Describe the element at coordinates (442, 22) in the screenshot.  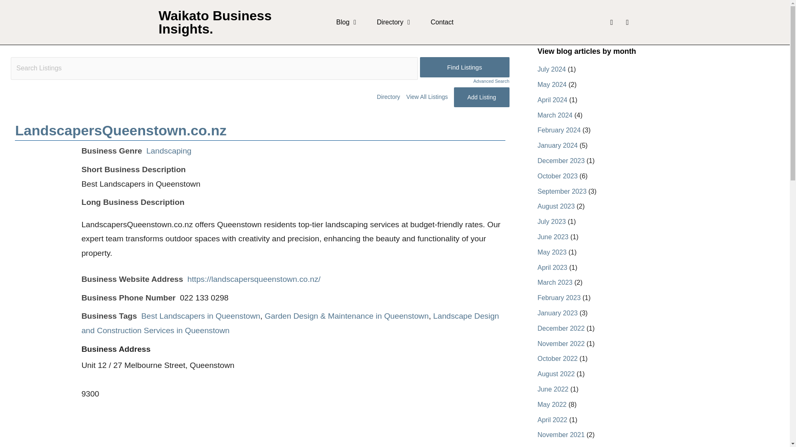
I see `Contact` at that location.